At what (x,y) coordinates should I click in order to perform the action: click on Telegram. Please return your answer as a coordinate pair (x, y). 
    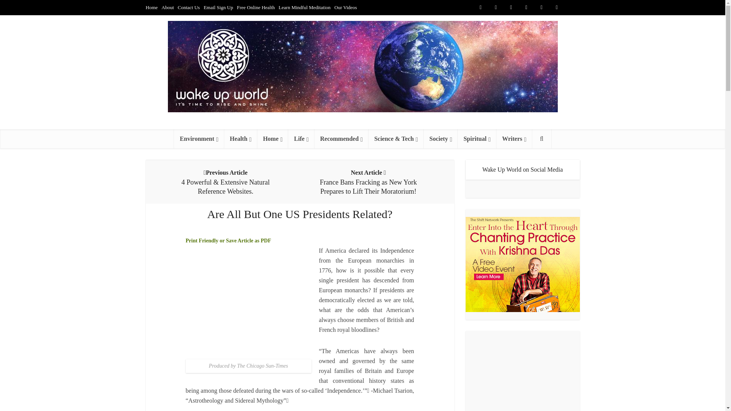
    Looking at the image, I should click on (572, 8).